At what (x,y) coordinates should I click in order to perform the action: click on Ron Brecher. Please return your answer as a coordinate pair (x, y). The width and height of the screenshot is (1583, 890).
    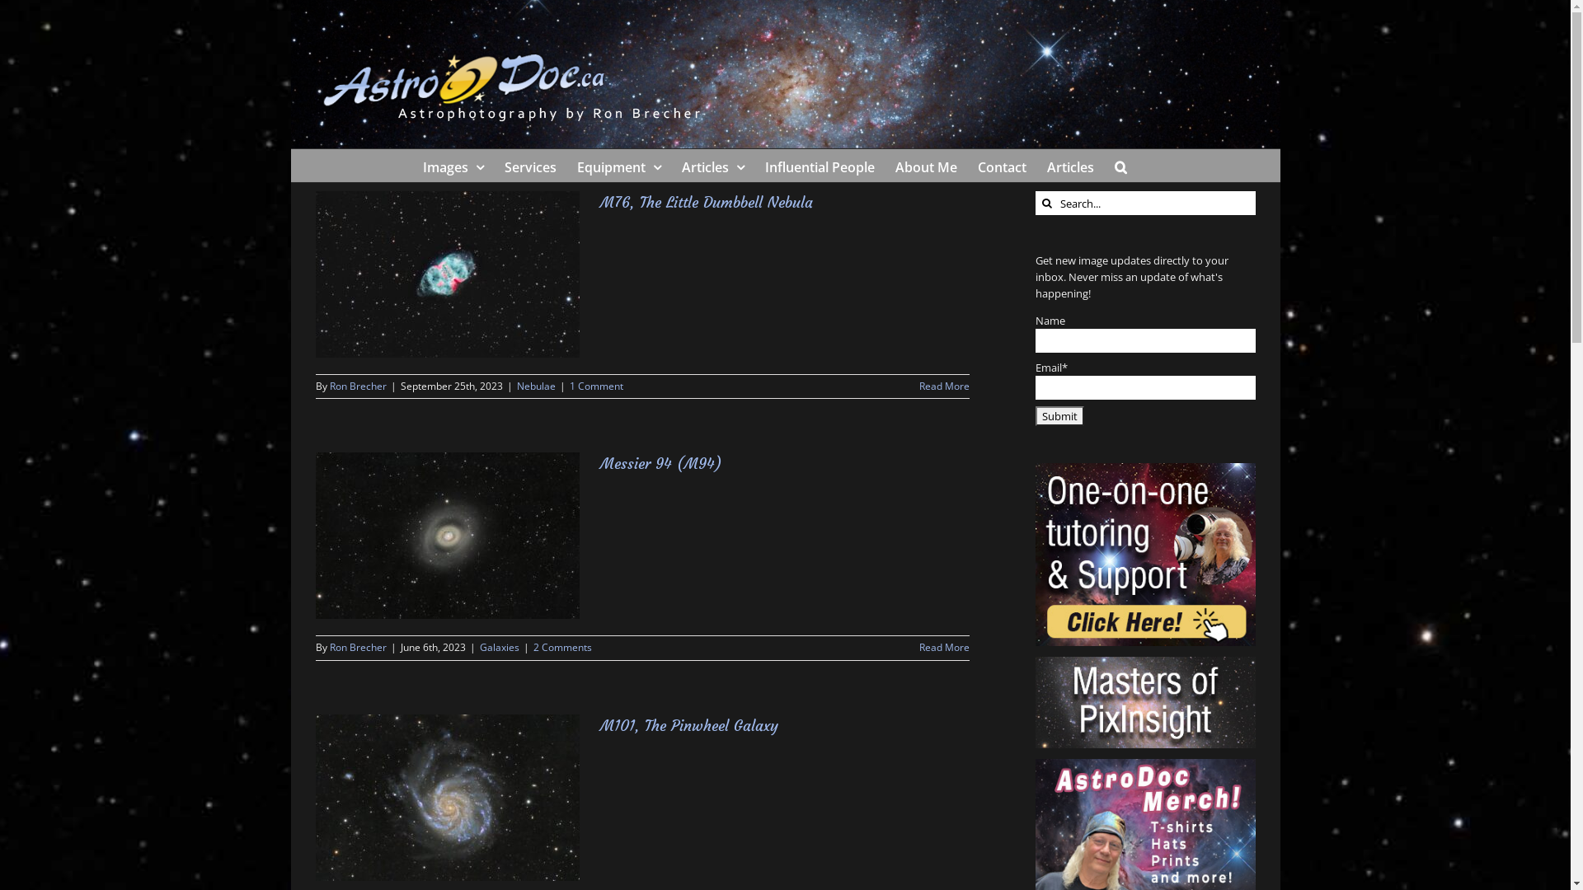
    Looking at the image, I should click on (358, 648).